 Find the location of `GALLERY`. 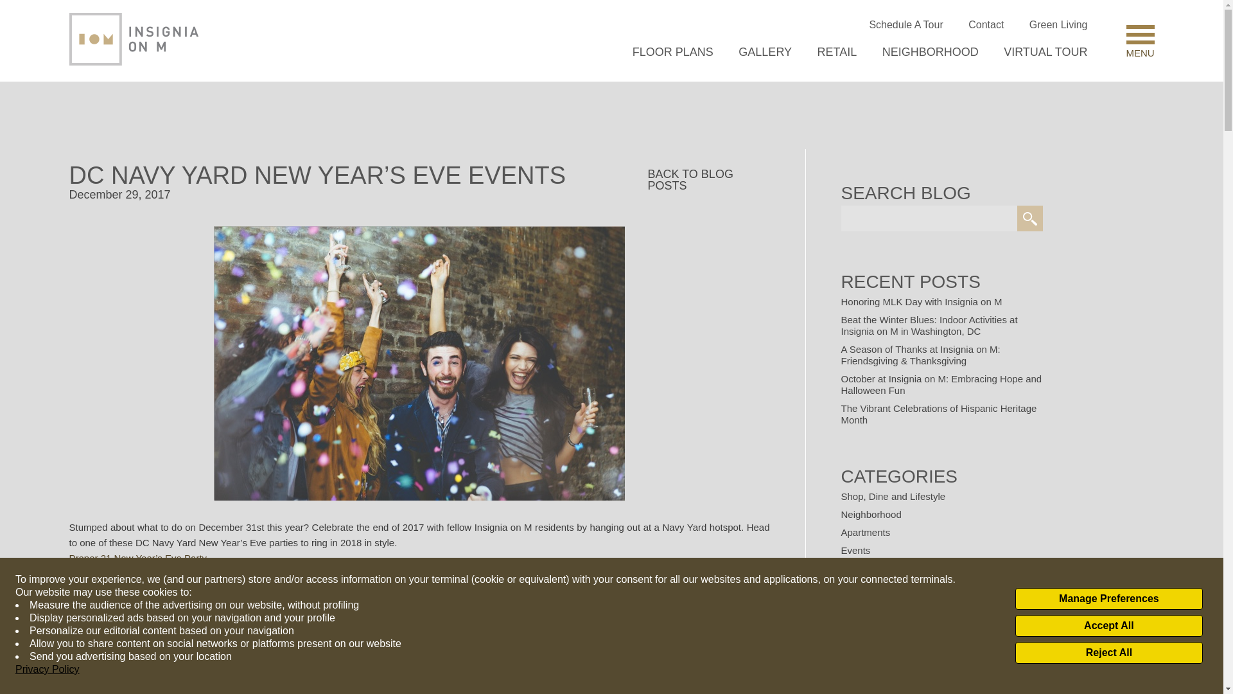

GALLERY is located at coordinates (765, 51).